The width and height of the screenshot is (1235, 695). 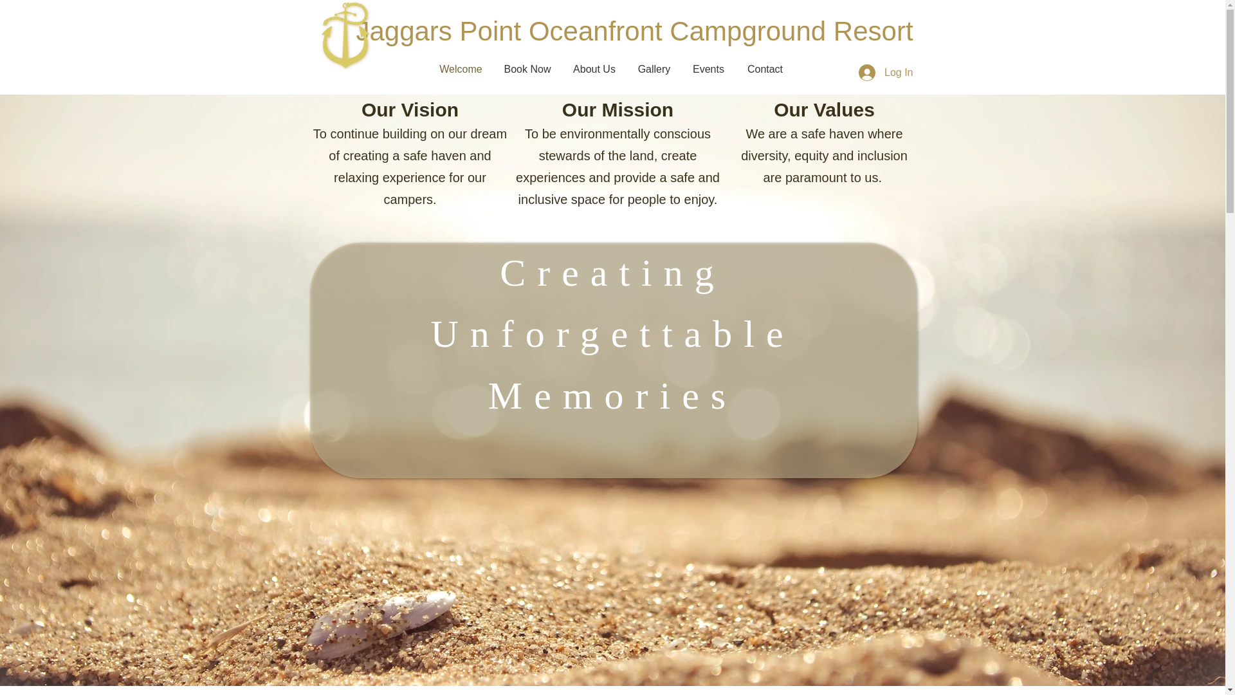 What do you see at coordinates (461, 69) in the screenshot?
I see `Welcome` at bounding box center [461, 69].